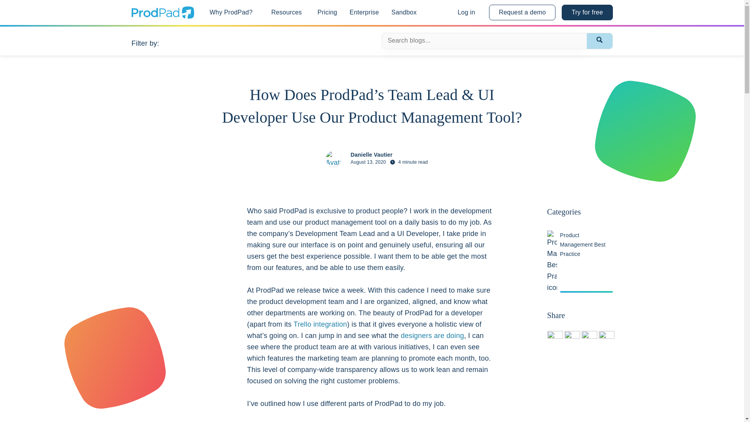  I want to click on Resources, so click(287, 13).